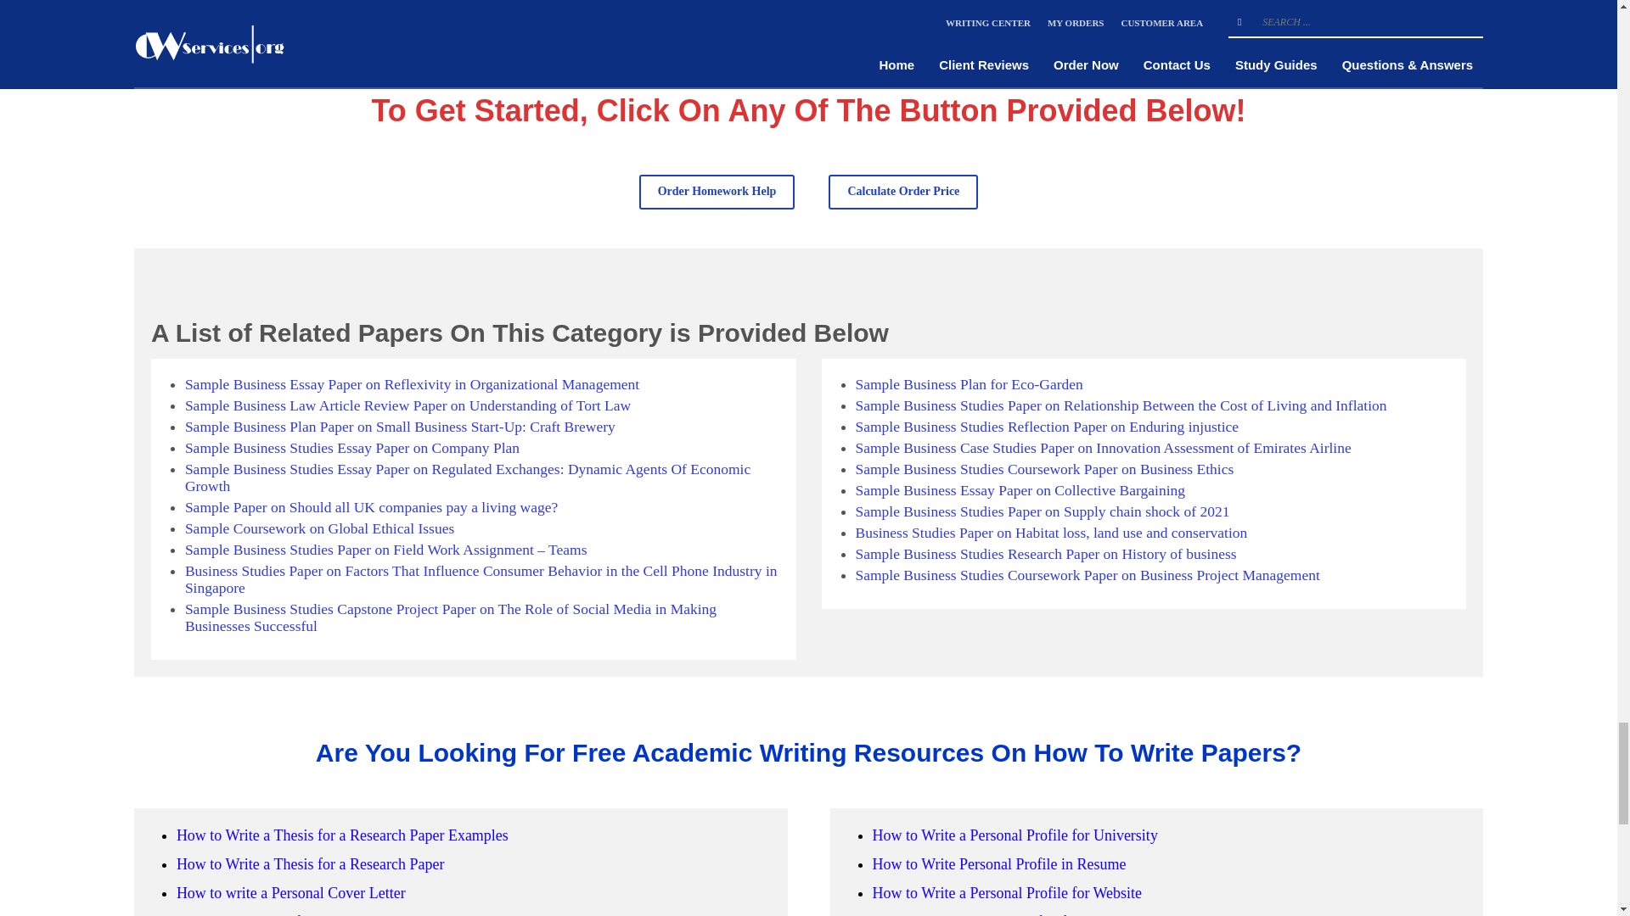 Image resolution: width=1630 pixels, height=916 pixels. What do you see at coordinates (352, 448) in the screenshot?
I see `Sample Business Studies Essay Paper on Company Plan` at bounding box center [352, 448].